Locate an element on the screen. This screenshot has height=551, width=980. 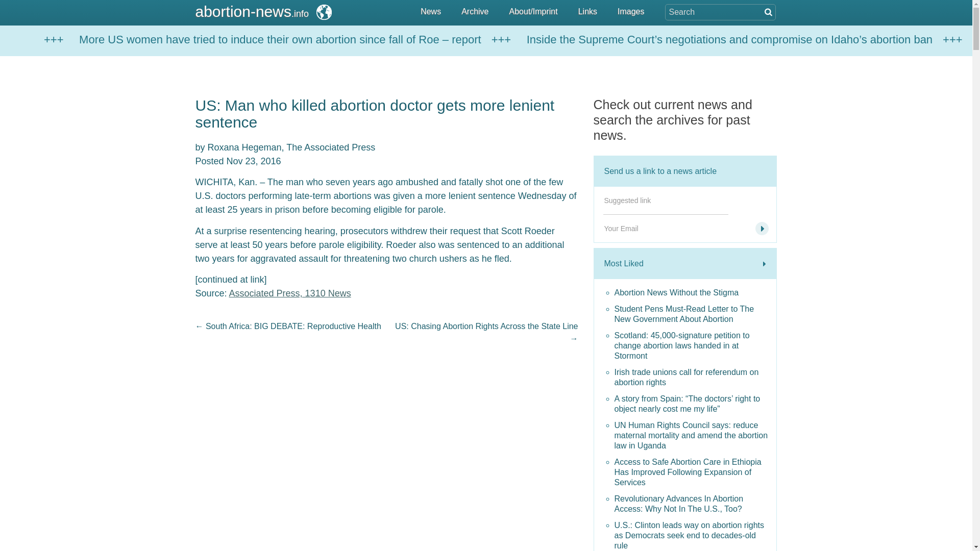
Images is located at coordinates (631, 12).